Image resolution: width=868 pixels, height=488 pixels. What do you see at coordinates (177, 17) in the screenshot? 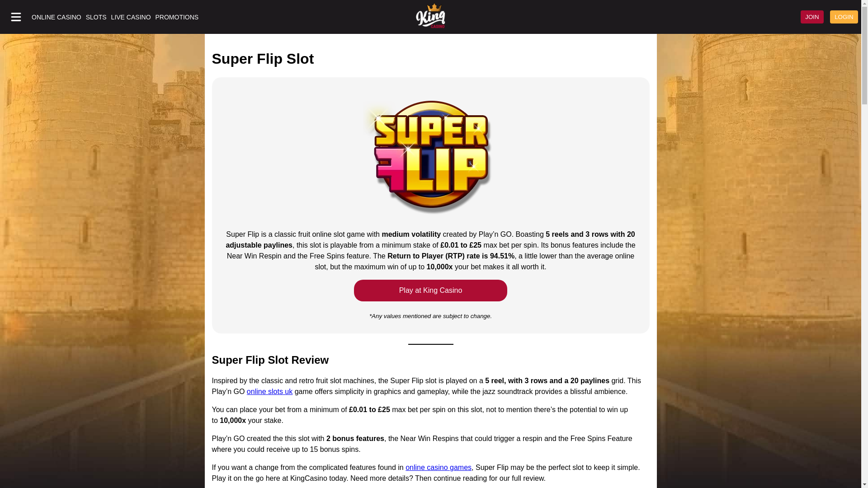
I see `PROMOTIONS` at bounding box center [177, 17].